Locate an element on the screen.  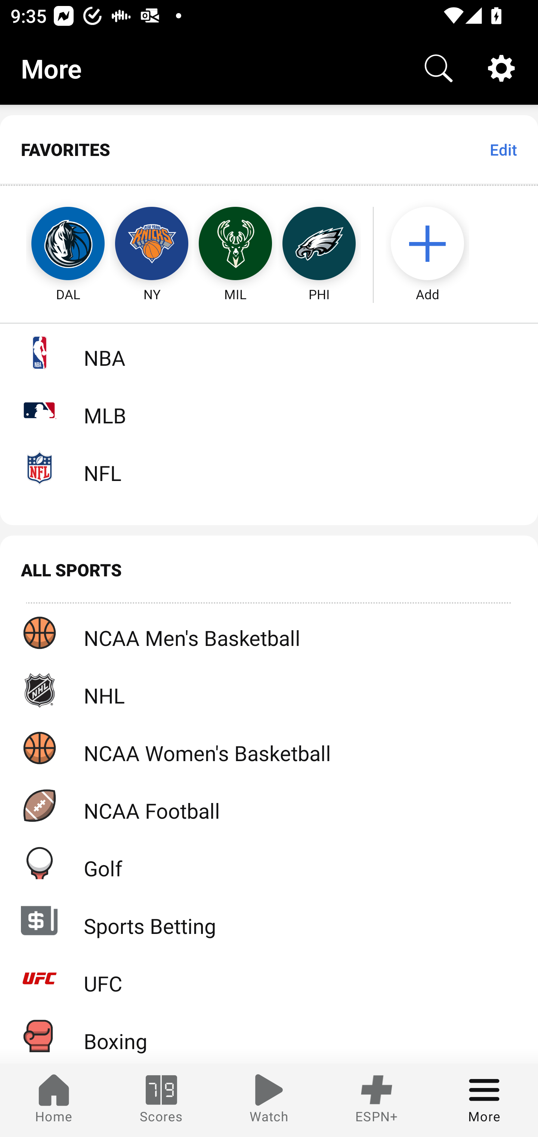
ESPN+ is located at coordinates (377, 1100).